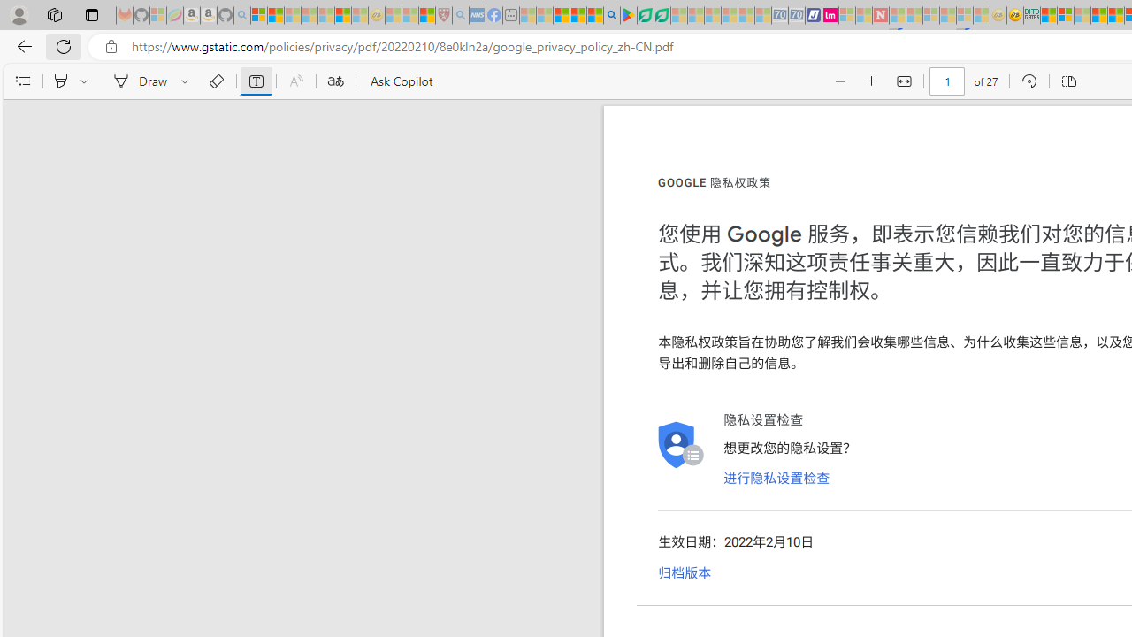 The height and width of the screenshot is (637, 1132). What do you see at coordinates (256, 81) in the screenshot?
I see `Add text` at bounding box center [256, 81].